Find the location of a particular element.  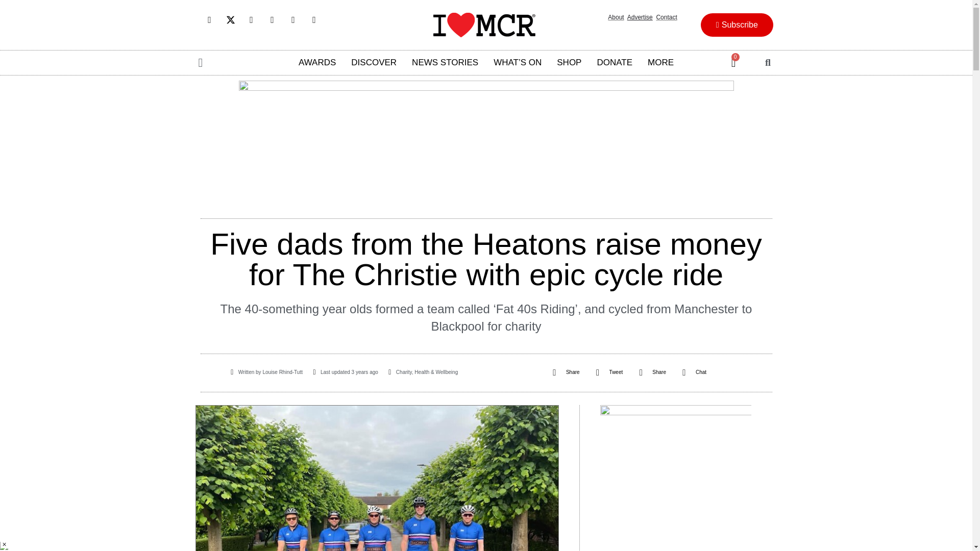

AWARDS is located at coordinates (317, 62).